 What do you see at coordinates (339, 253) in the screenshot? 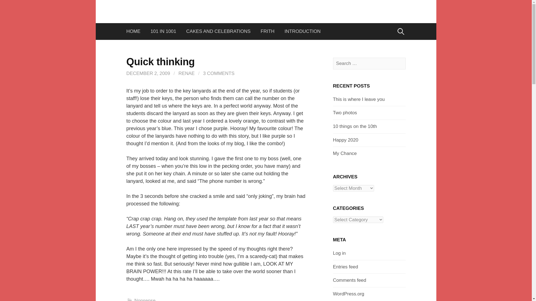
I see `Log in` at bounding box center [339, 253].